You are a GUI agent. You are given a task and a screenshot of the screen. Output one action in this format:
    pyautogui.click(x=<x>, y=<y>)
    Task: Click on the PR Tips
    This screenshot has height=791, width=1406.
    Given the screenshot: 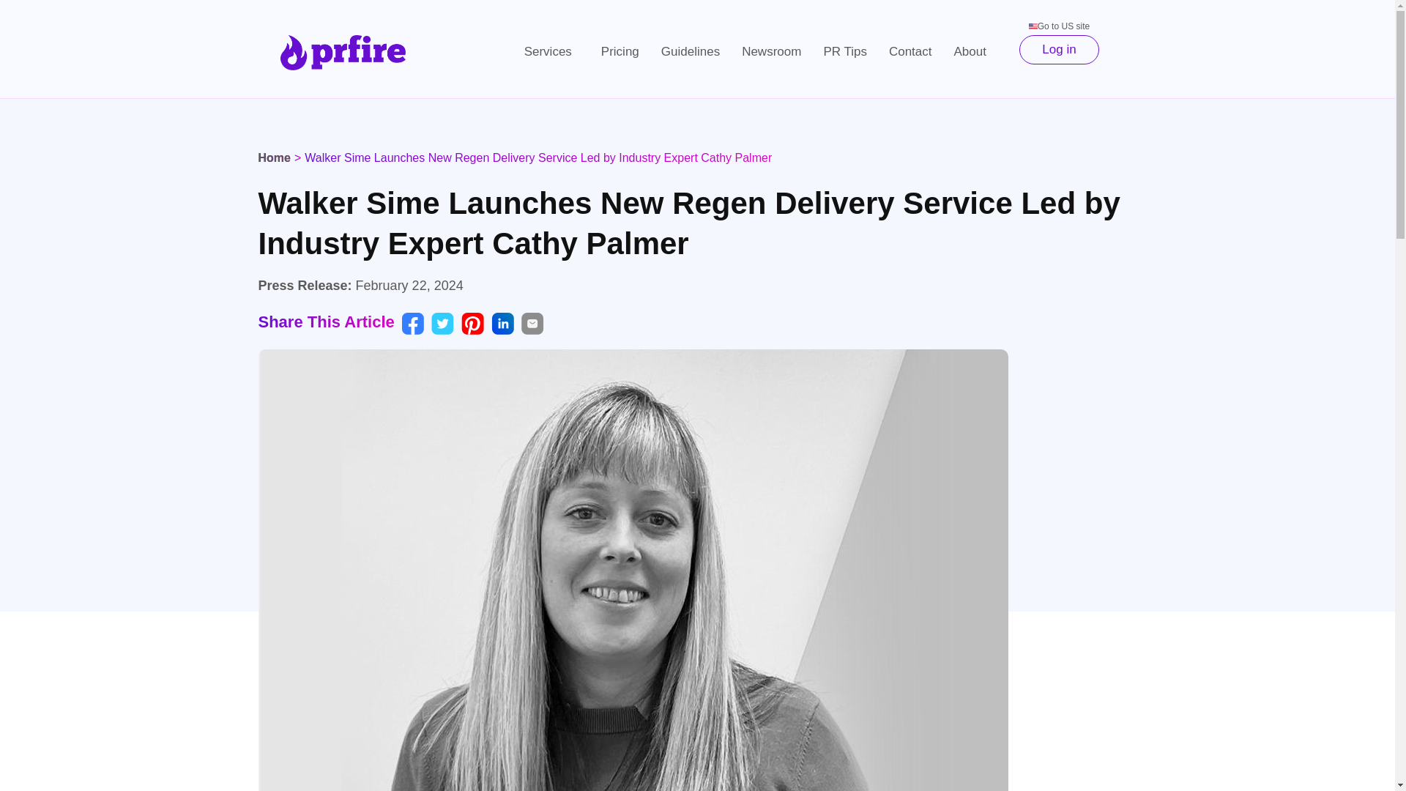 What is the action you would take?
    pyautogui.click(x=845, y=51)
    